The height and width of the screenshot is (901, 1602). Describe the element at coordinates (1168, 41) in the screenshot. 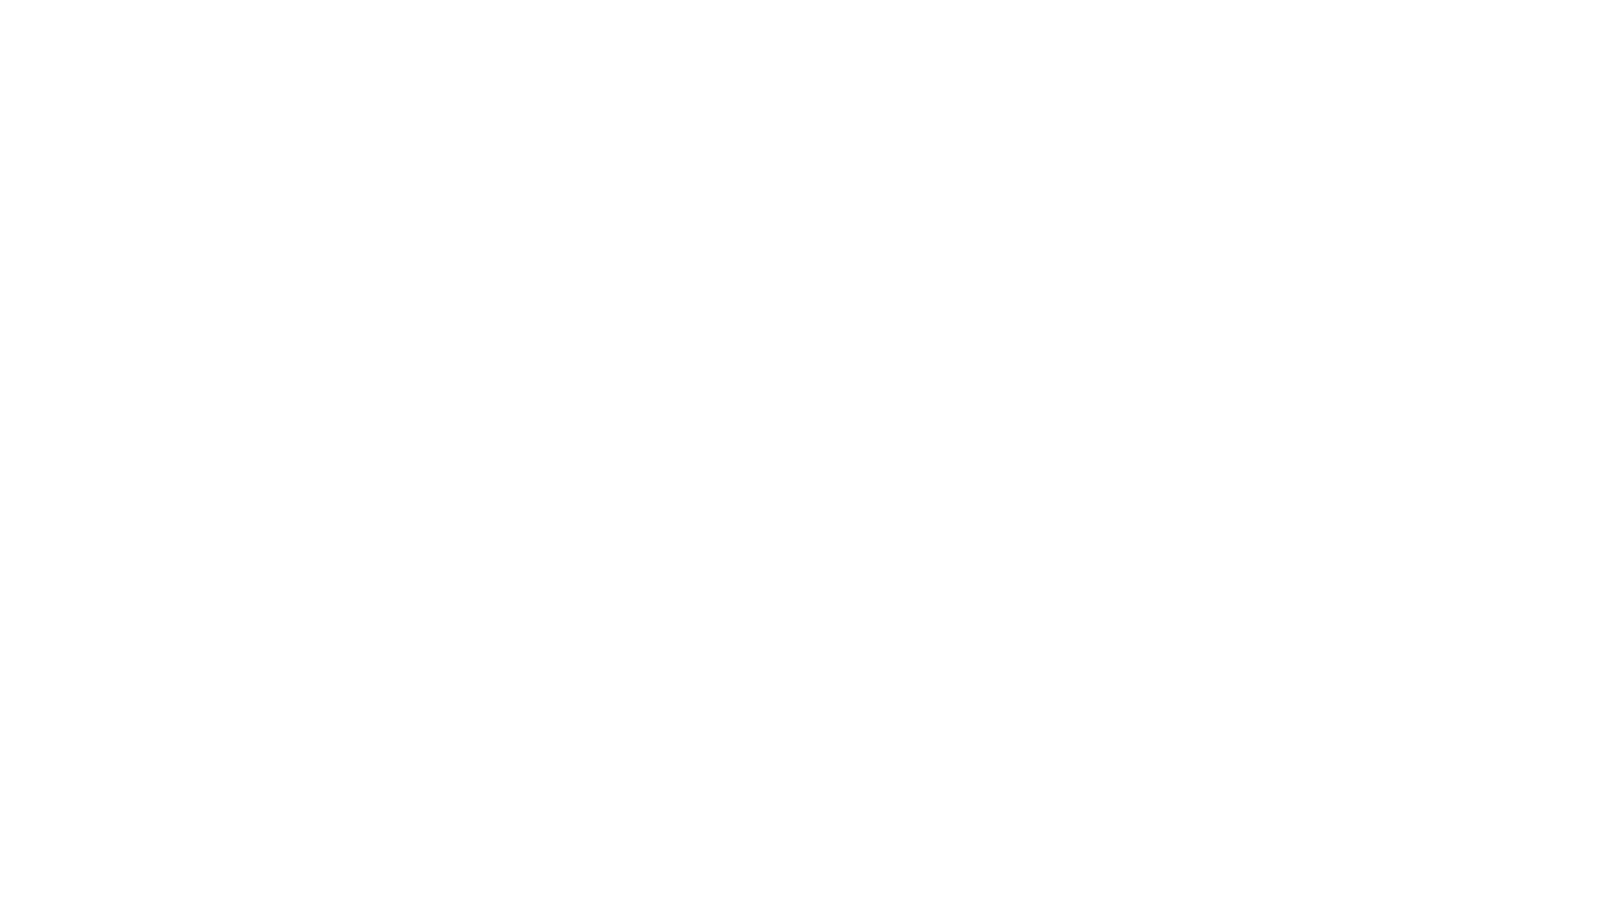

I see `FAQS` at that location.